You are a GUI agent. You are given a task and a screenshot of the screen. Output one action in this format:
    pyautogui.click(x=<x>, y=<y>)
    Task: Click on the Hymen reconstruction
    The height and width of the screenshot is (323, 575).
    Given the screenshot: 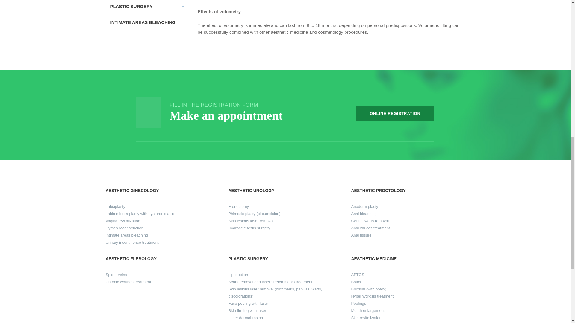 What is the action you would take?
    pyautogui.click(x=124, y=228)
    